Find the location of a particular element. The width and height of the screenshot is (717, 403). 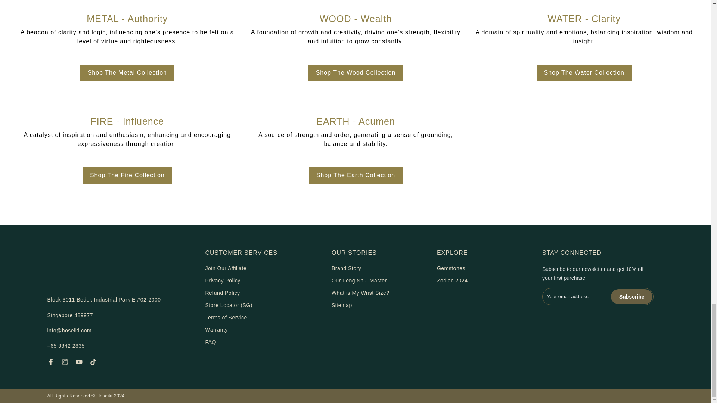

Shop The Fire Collection is located at coordinates (127, 175).